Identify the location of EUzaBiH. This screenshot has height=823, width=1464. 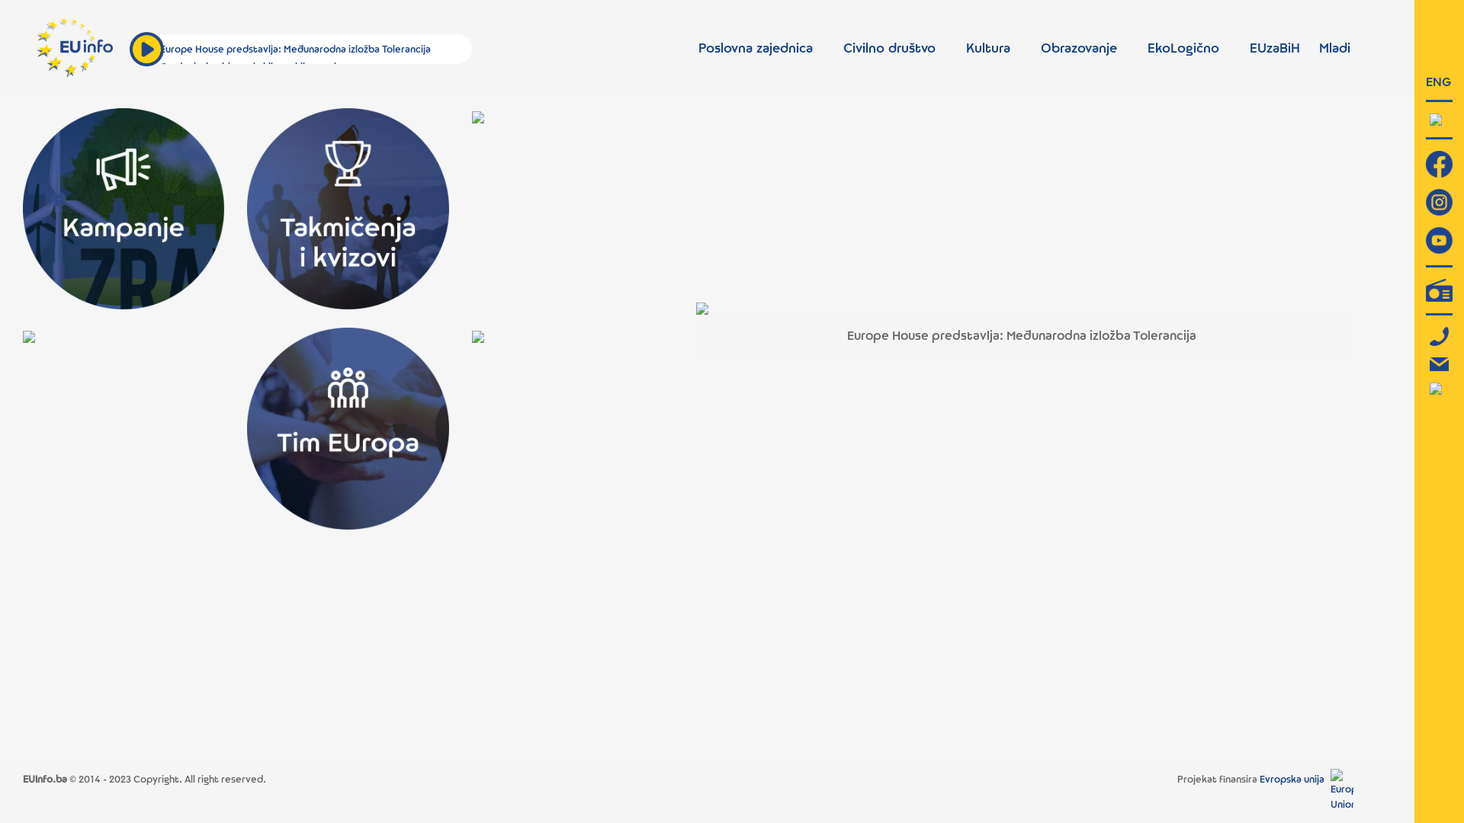
(1275, 48).